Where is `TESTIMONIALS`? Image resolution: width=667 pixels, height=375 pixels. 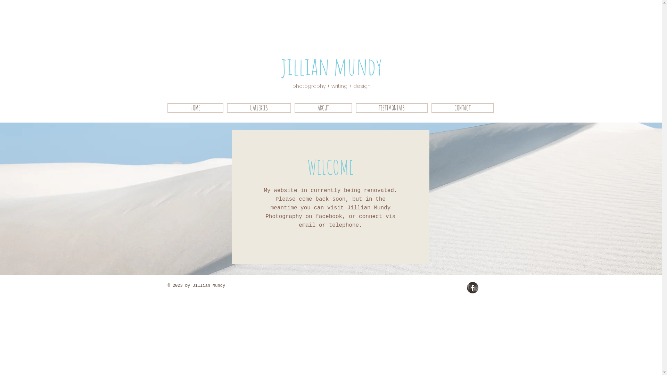 TESTIMONIALS is located at coordinates (392, 108).